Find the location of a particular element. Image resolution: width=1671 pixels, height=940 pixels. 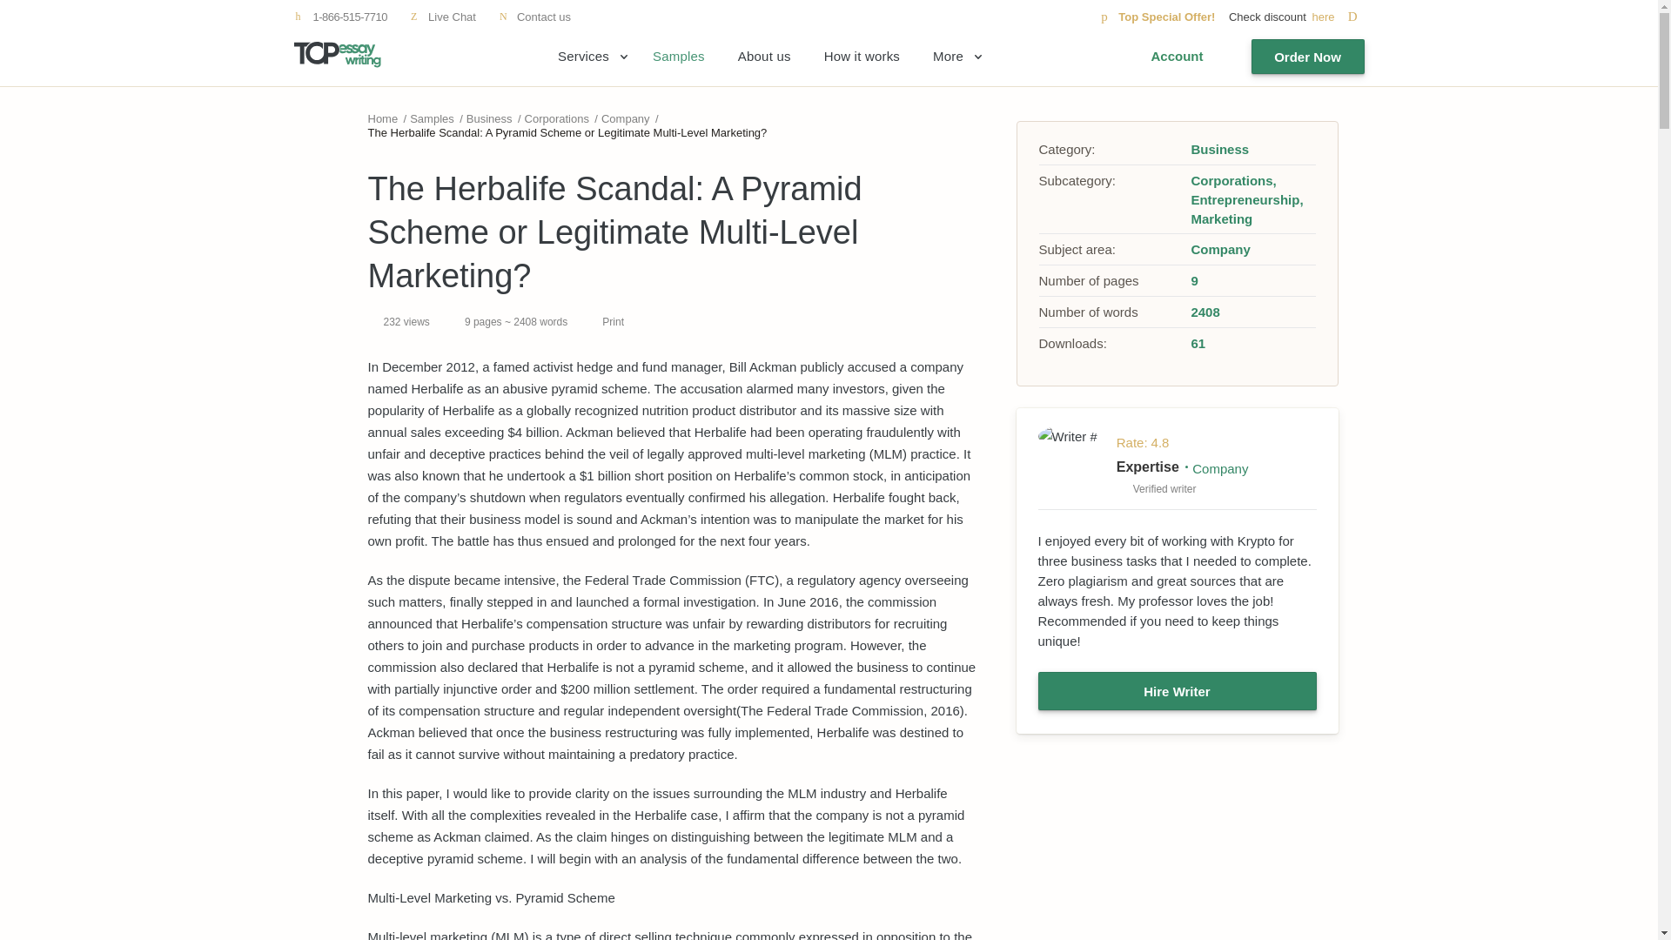

1-866-515-7710 is located at coordinates (340, 17).